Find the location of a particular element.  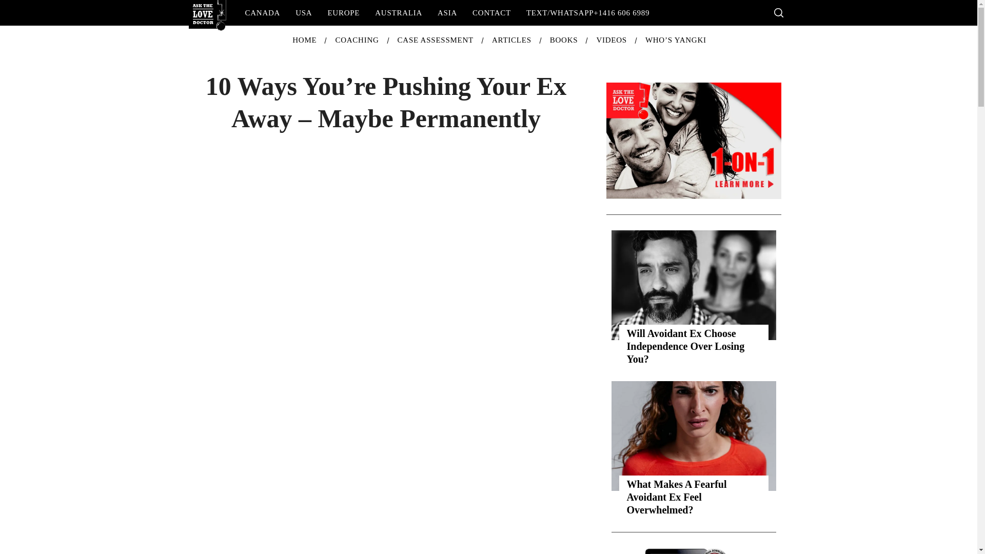

ASIA is located at coordinates (447, 12).